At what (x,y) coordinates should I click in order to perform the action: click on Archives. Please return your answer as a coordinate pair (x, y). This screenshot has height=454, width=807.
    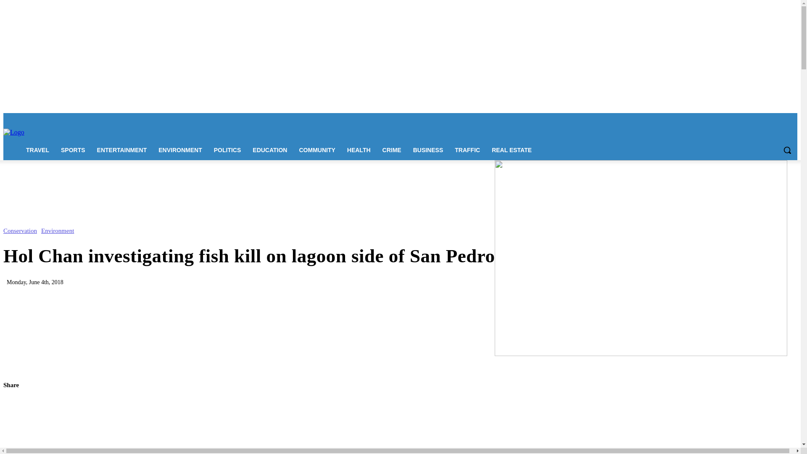
    Looking at the image, I should click on (269, 119).